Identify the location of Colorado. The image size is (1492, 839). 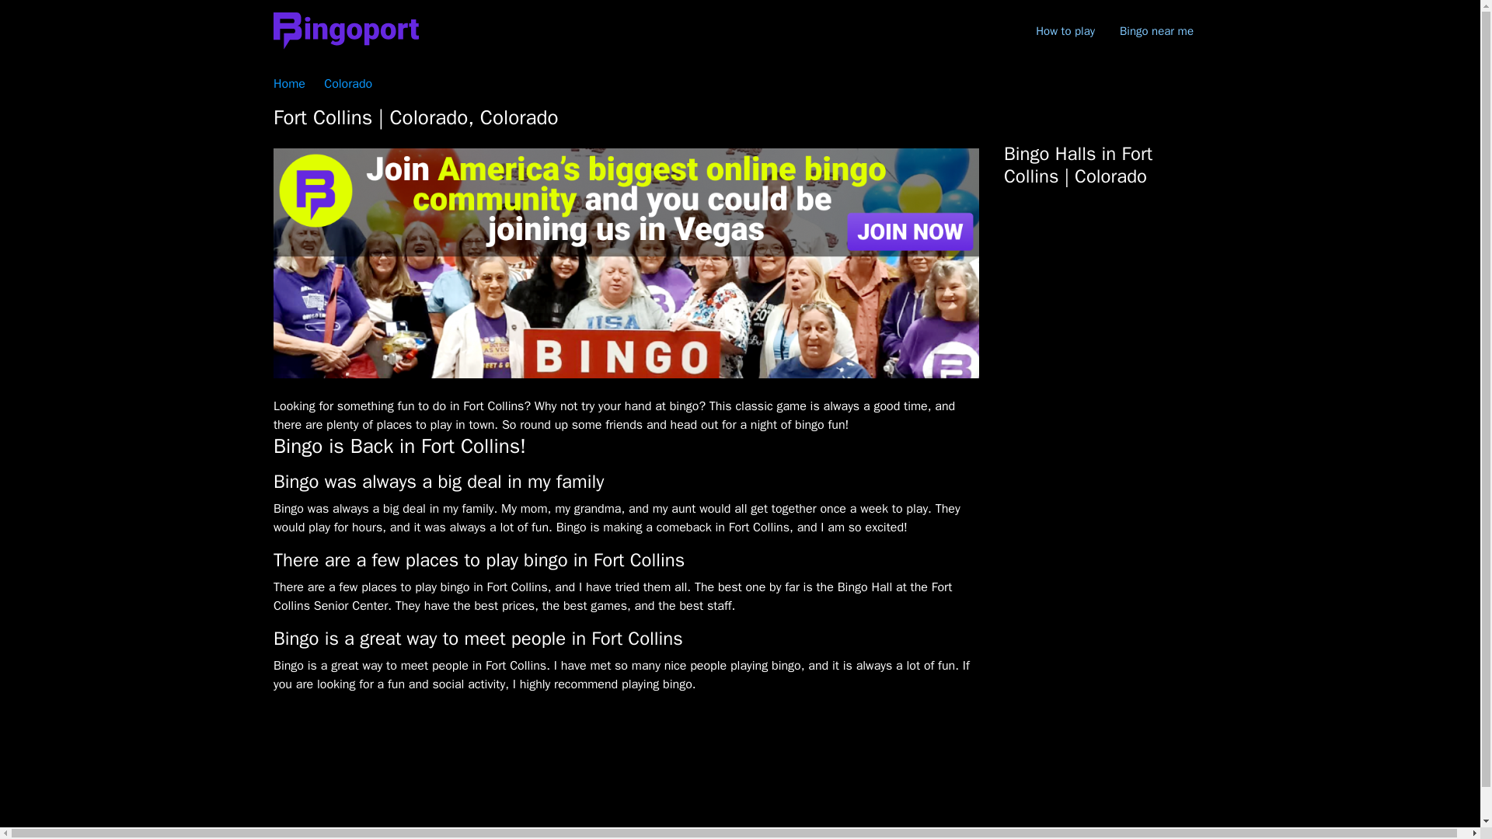
(347, 84).